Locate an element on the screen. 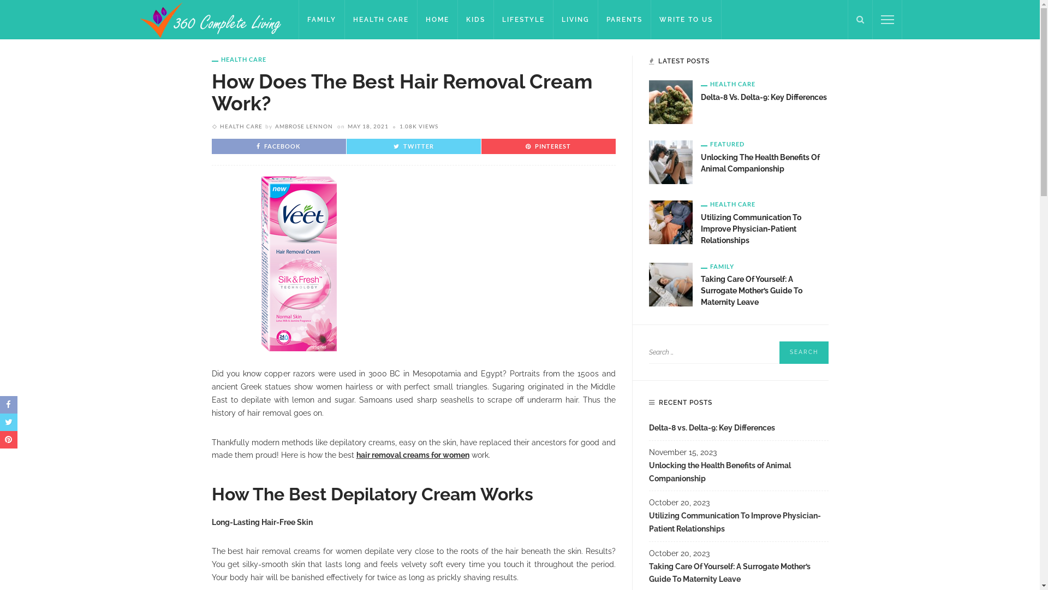 The height and width of the screenshot is (590, 1048). Delta-8 vs. Delta-9: Key Differences is located at coordinates (738, 432).